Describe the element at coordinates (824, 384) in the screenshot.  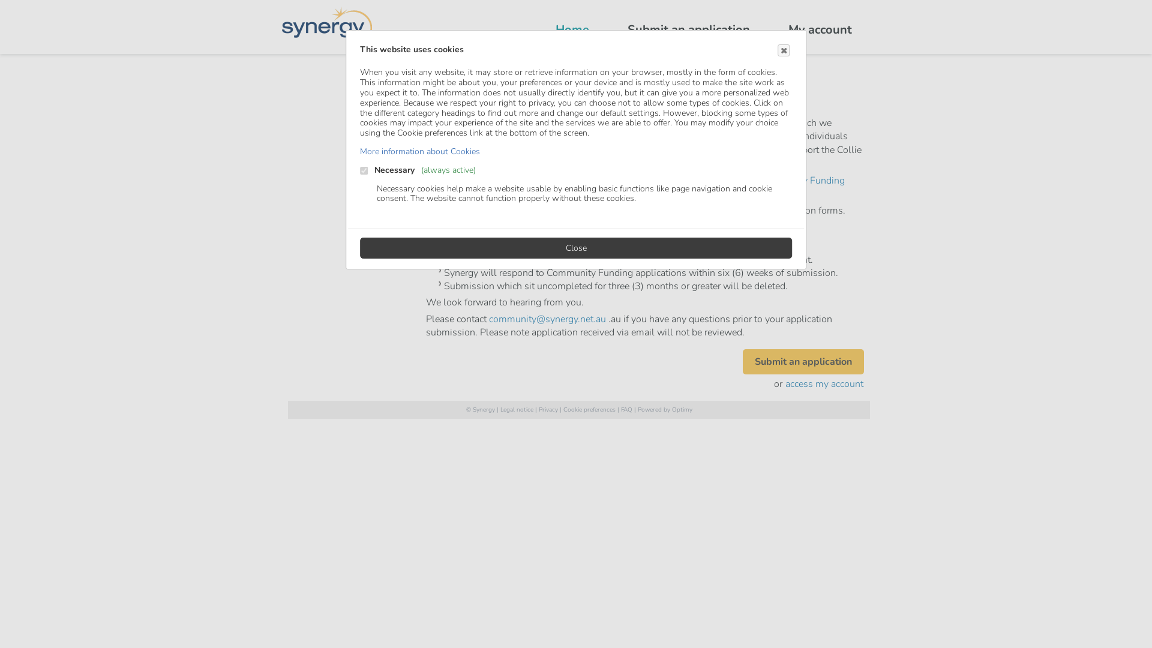
I see `access my account` at that location.